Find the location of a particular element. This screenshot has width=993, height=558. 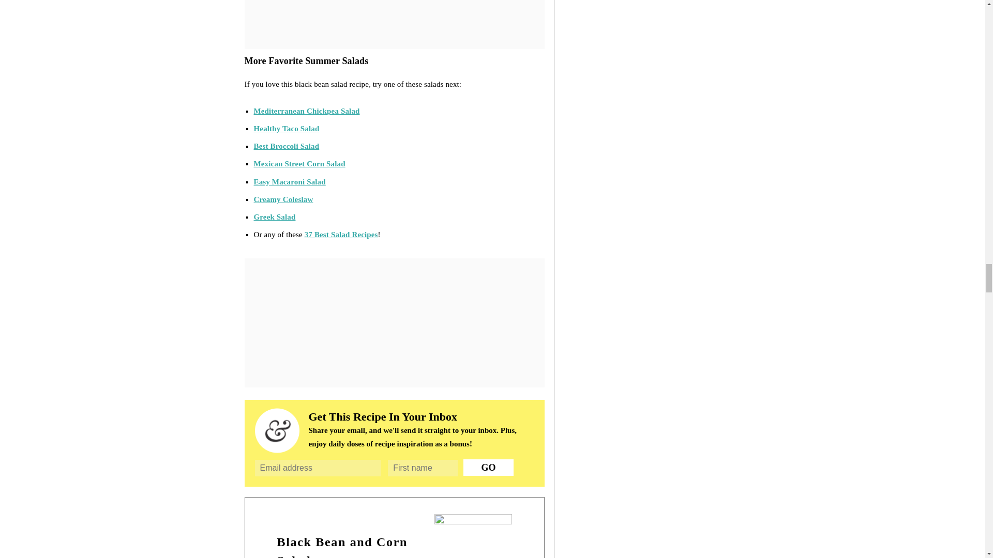

Mediterranean Chickpea Salad is located at coordinates (306, 111).